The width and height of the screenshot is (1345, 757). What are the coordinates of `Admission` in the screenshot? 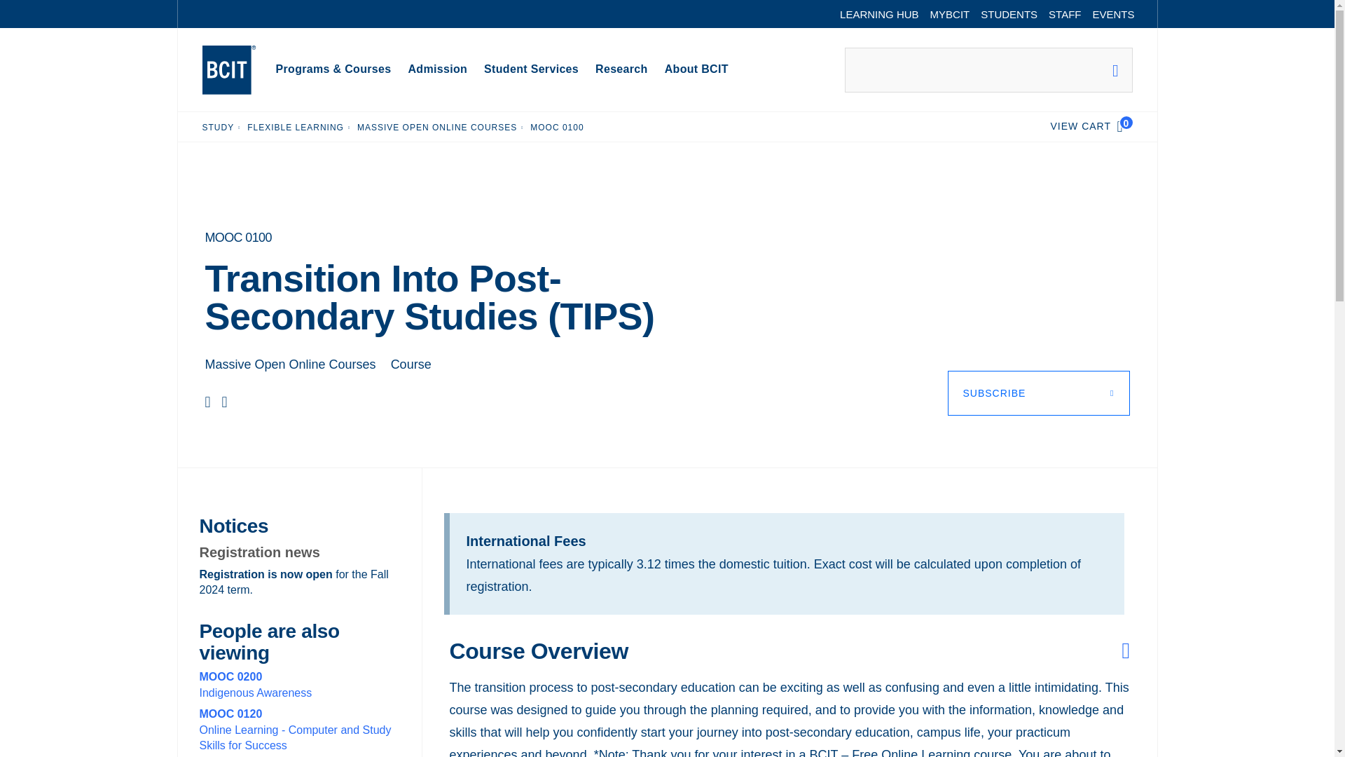 It's located at (437, 70).